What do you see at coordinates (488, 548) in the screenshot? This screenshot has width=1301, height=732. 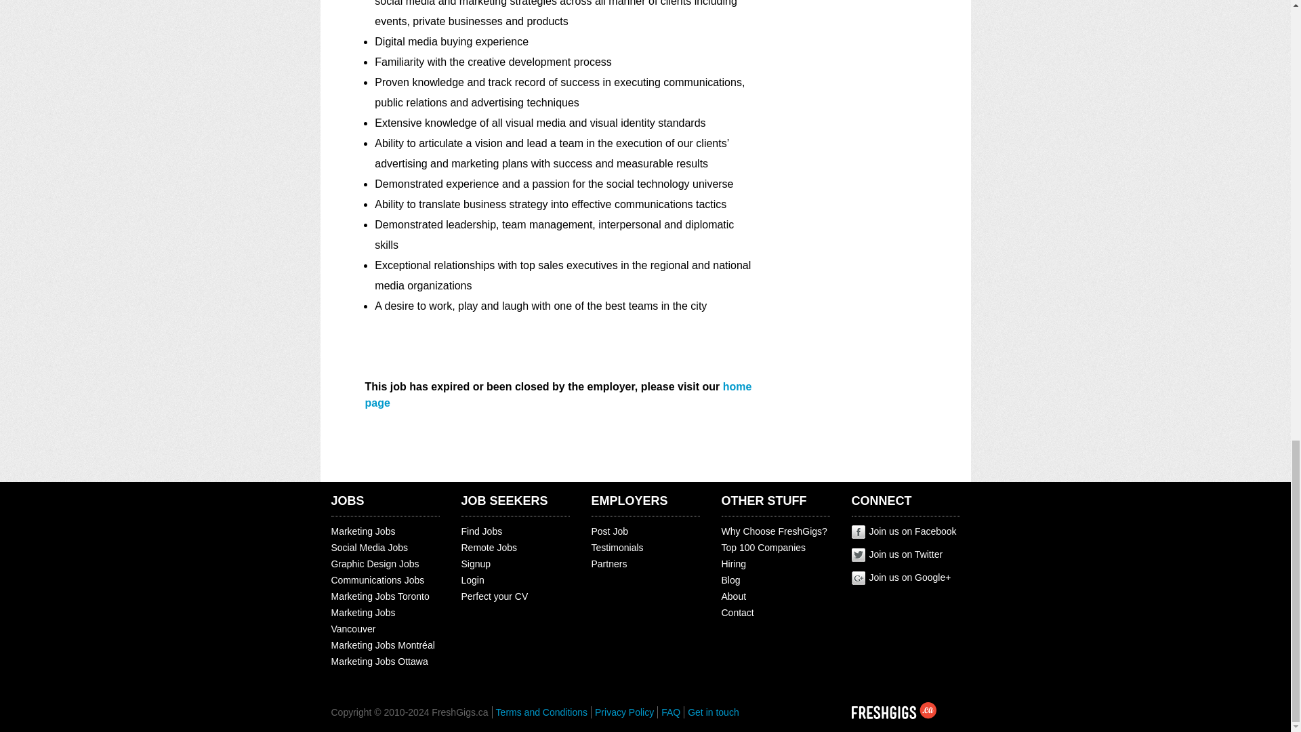 I see `Remote Jobs` at bounding box center [488, 548].